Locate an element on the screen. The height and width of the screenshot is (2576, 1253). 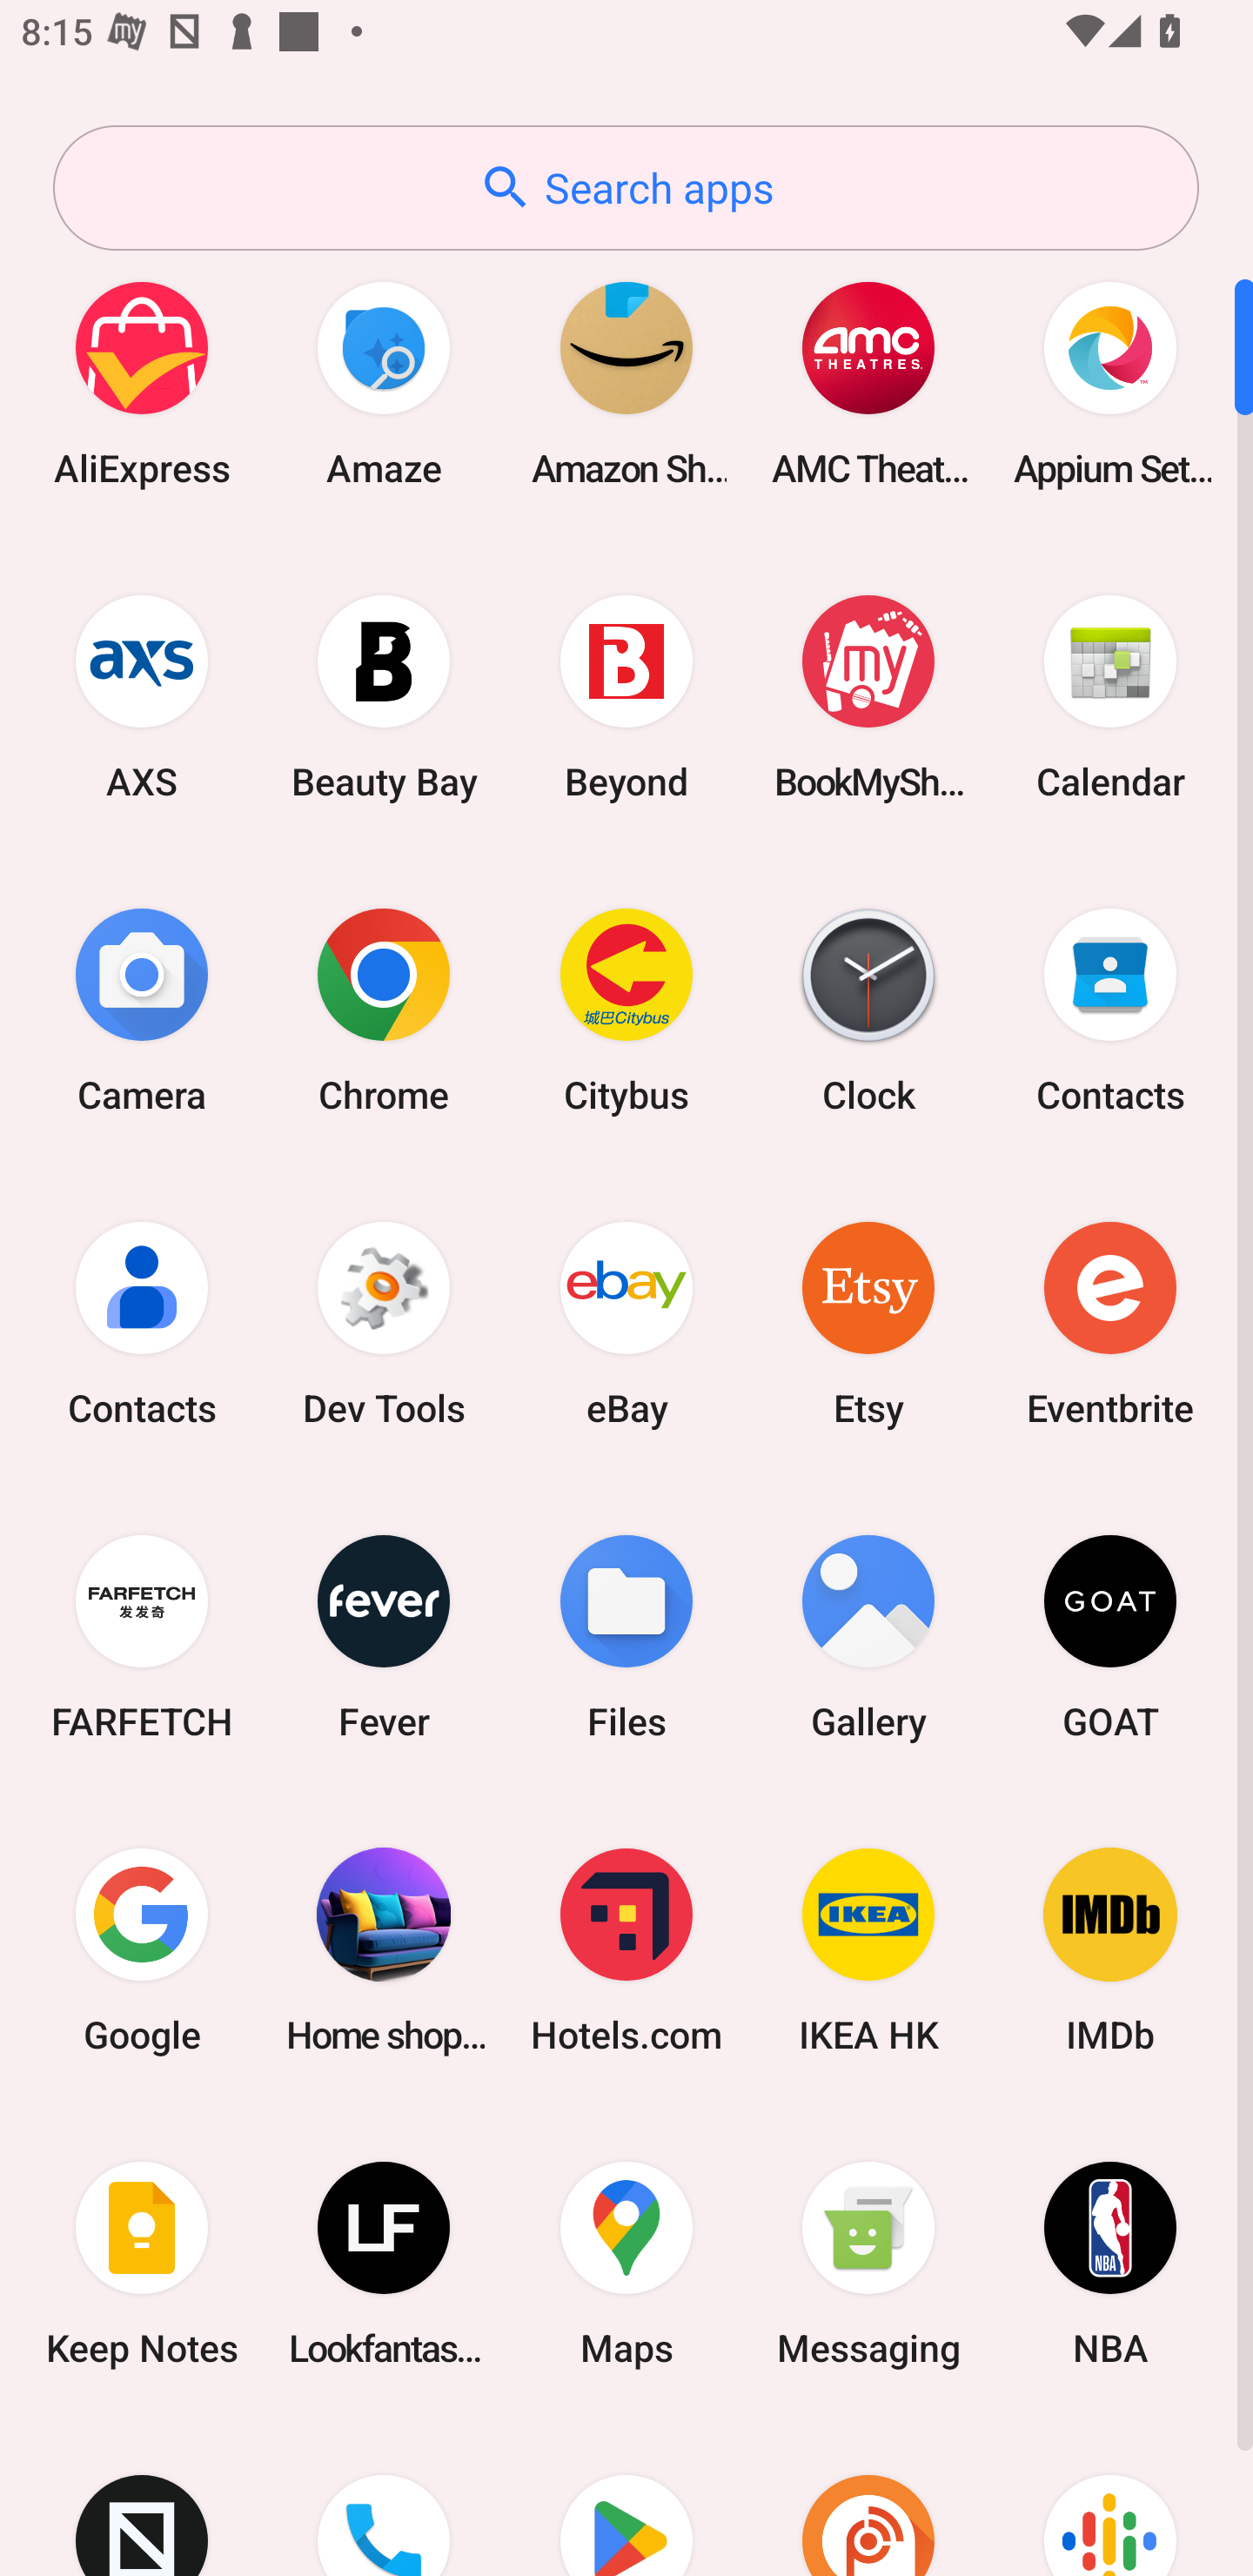
Phone is located at coordinates (384, 2499).